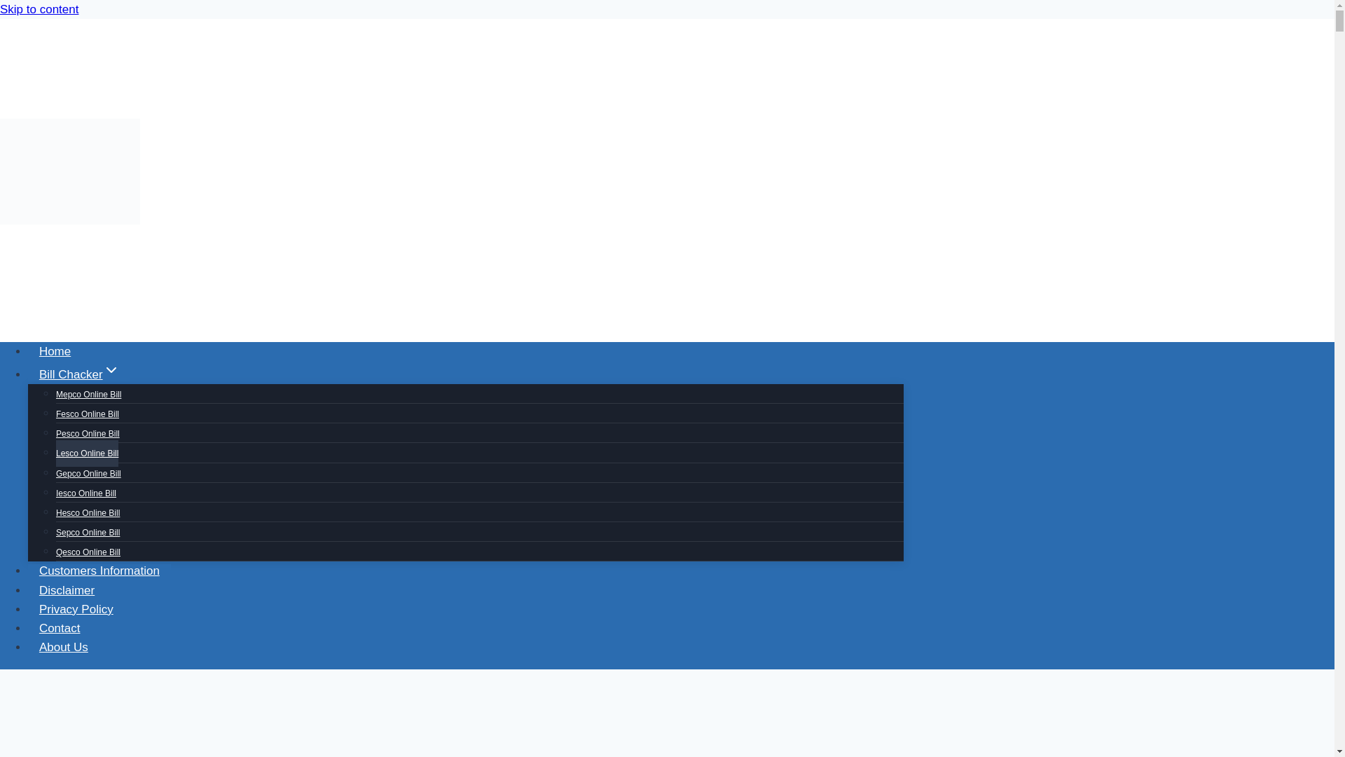 The height and width of the screenshot is (757, 1345). Describe the element at coordinates (99, 571) in the screenshot. I see `Customers Information` at that location.